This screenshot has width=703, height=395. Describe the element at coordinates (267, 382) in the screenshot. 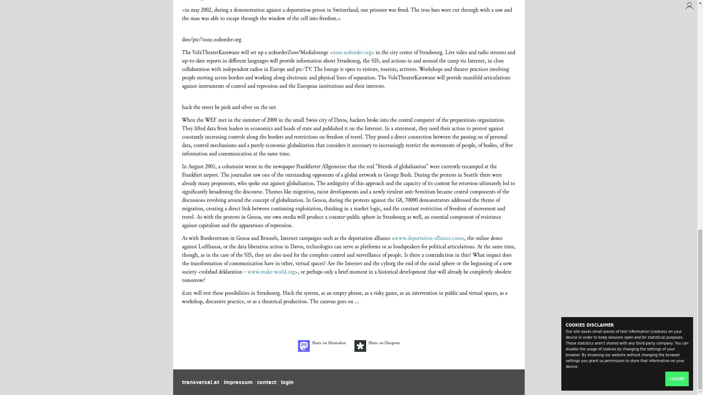

I see `contact` at that location.